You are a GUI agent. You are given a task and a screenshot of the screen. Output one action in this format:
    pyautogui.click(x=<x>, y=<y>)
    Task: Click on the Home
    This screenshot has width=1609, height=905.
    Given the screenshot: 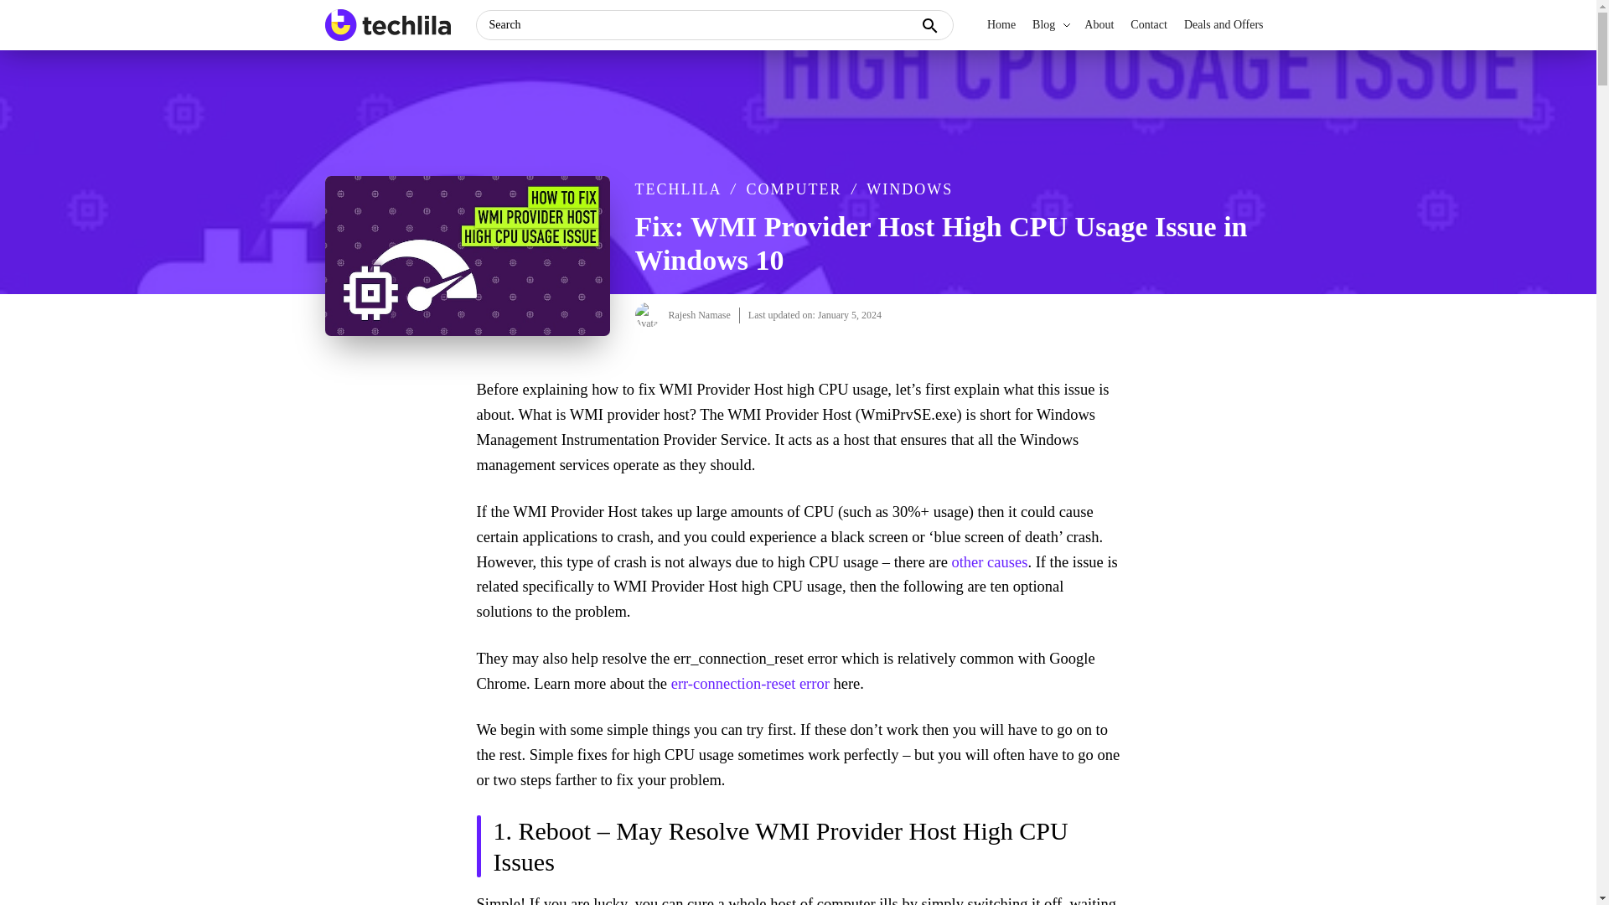 What is the action you would take?
    pyautogui.click(x=1001, y=25)
    